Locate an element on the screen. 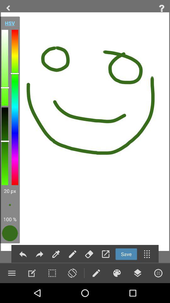 The width and height of the screenshot is (170, 303). edit is located at coordinates (56, 254).